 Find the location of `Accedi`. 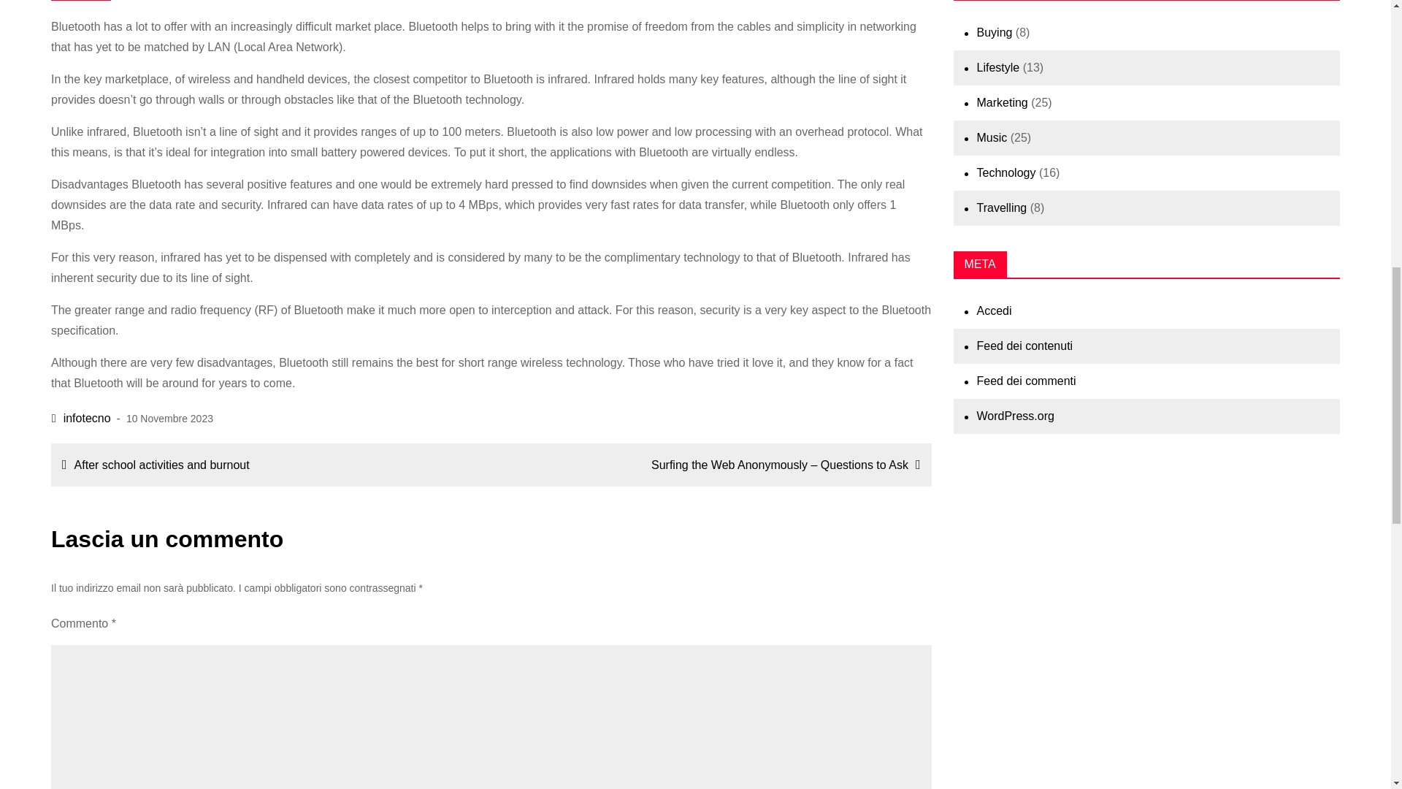

Accedi is located at coordinates (995, 310).